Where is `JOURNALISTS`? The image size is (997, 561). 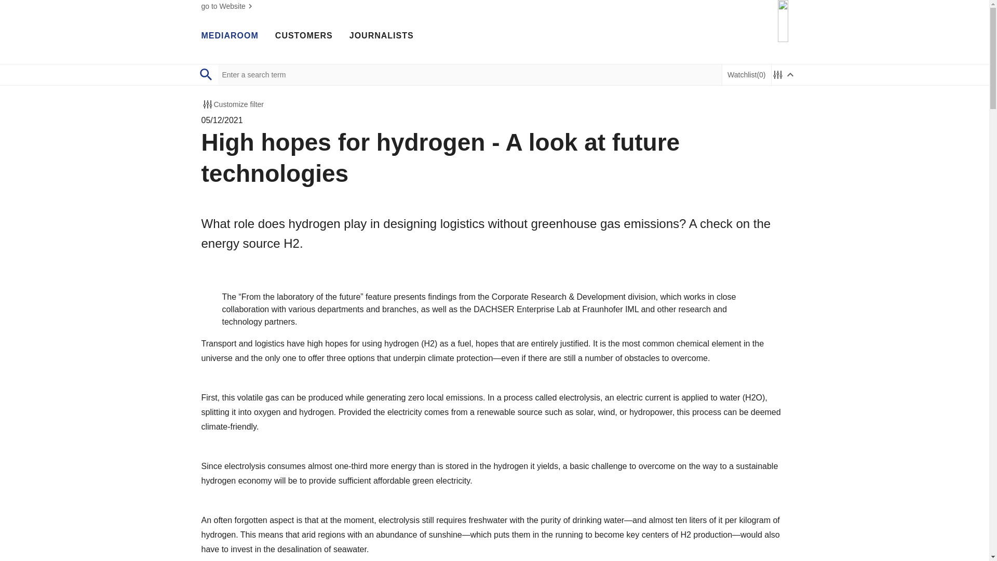
JOURNALISTS is located at coordinates (381, 35).